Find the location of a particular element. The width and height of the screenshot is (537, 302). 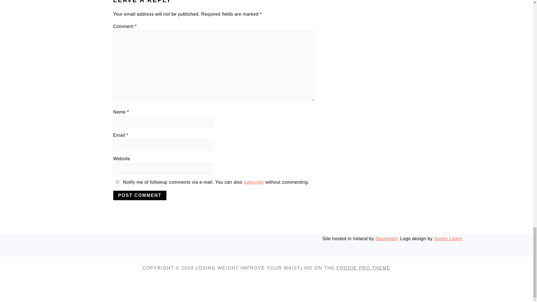

subscribe is located at coordinates (254, 182).